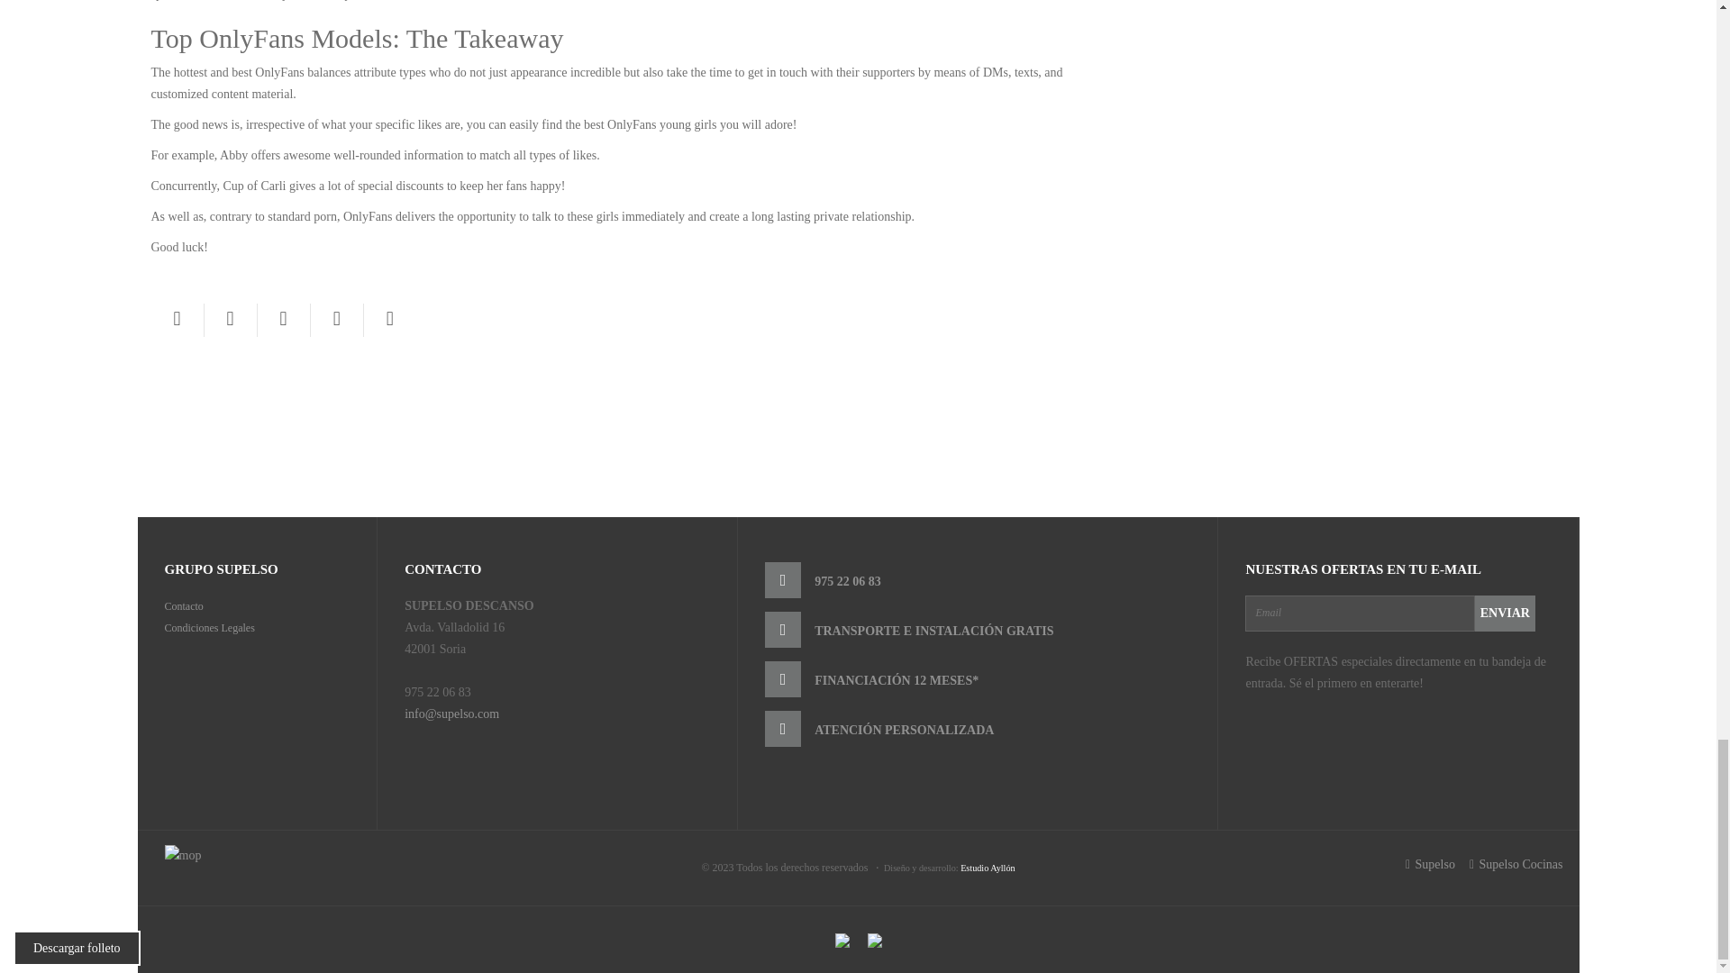 The width and height of the screenshot is (1730, 973). Describe the element at coordinates (183, 606) in the screenshot. I see `Contacto` at that location.